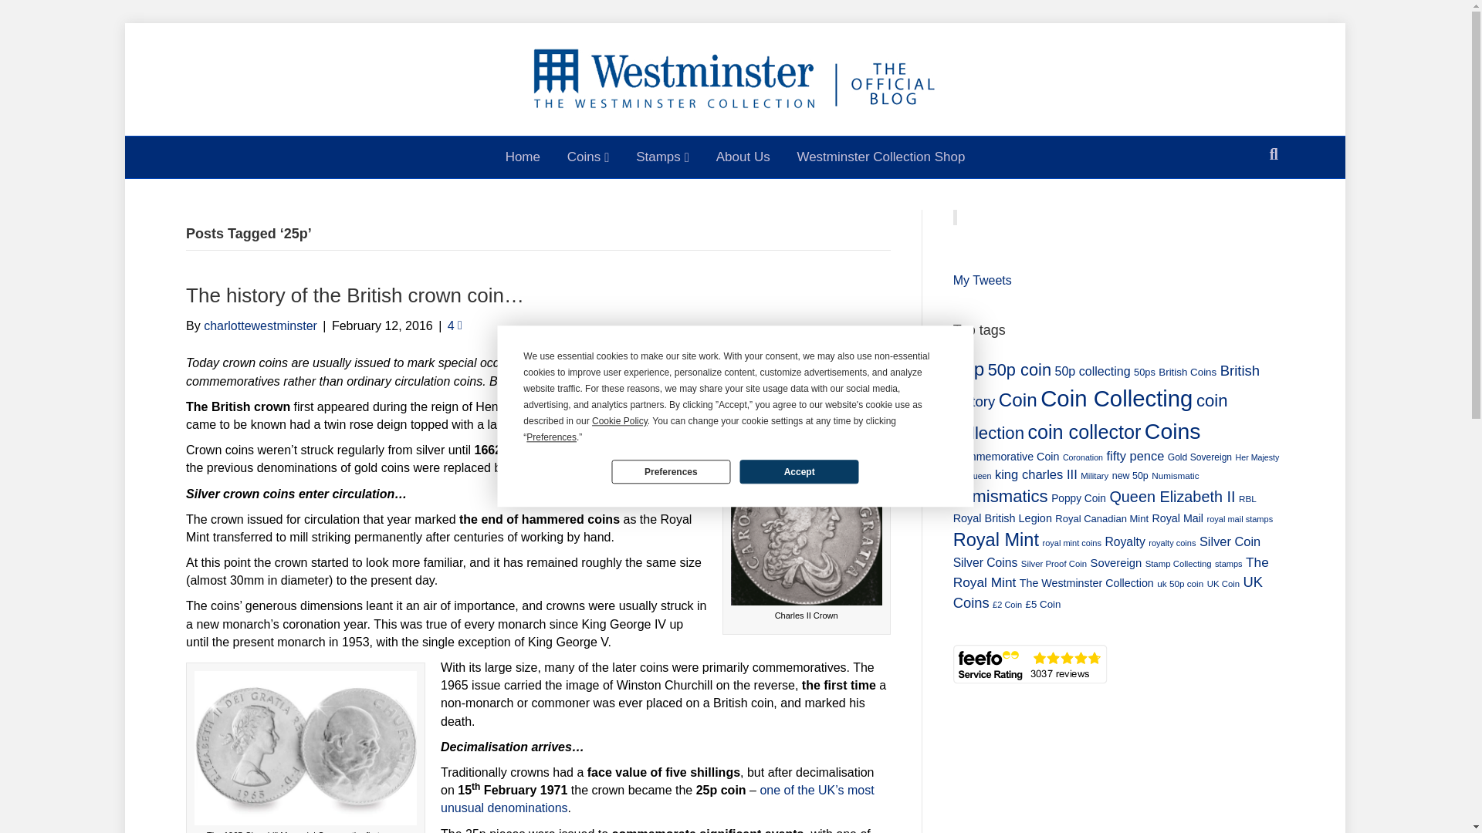  What do you see at coordinates (743, 157) in the screenshot?
I see `About Us` at bounding box center [743, 157].